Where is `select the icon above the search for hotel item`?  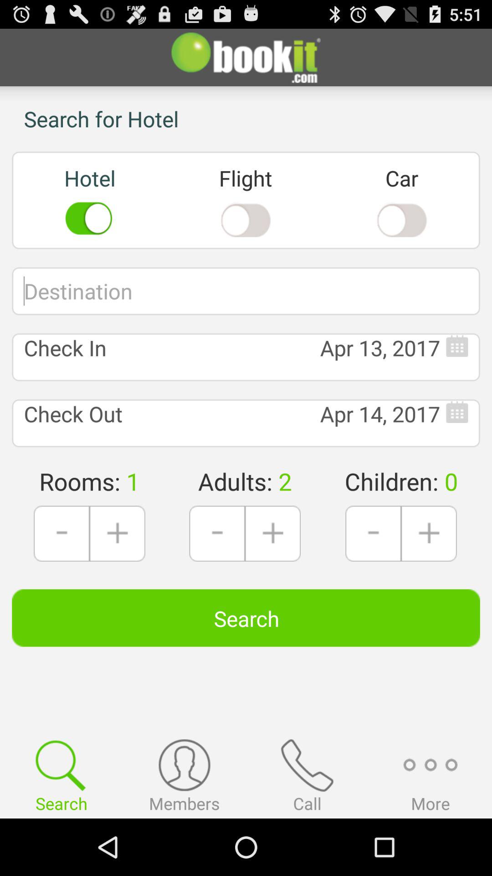 select the icon above the search for hotel item is located at coordinates (246, 57).